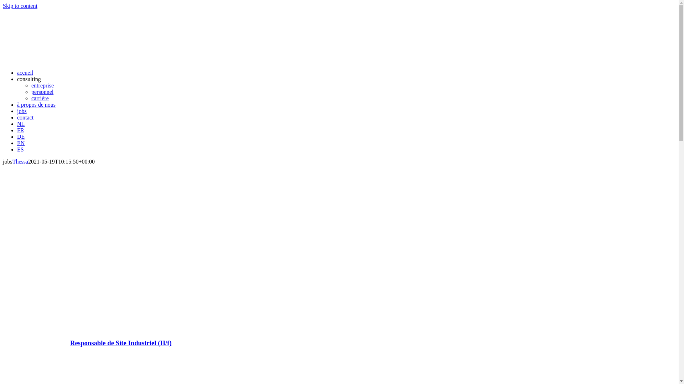 This screenshot has width=684, height=384. Describe the element at coordinates (121, 343) in the screenshot. I see `Responsable de Site Industriel (H/f)` at that location.